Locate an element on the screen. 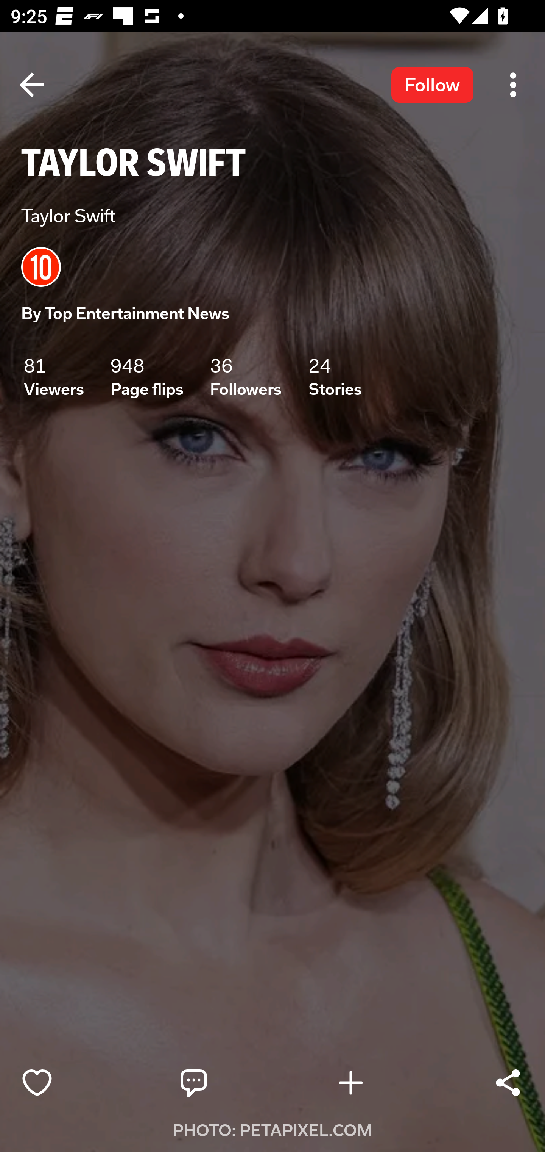  948 Page flips is located at coordinates (147, 377).